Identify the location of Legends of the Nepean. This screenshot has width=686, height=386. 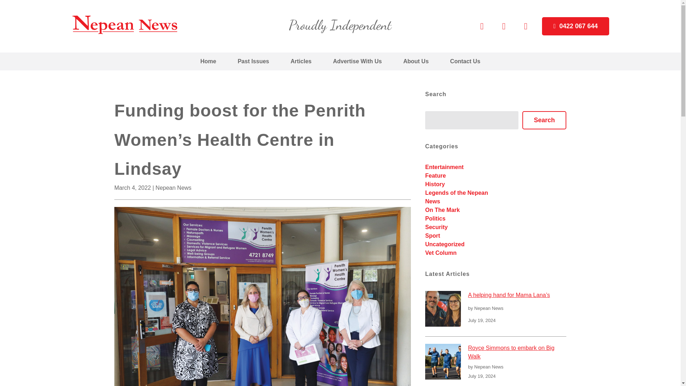
(457, 193).